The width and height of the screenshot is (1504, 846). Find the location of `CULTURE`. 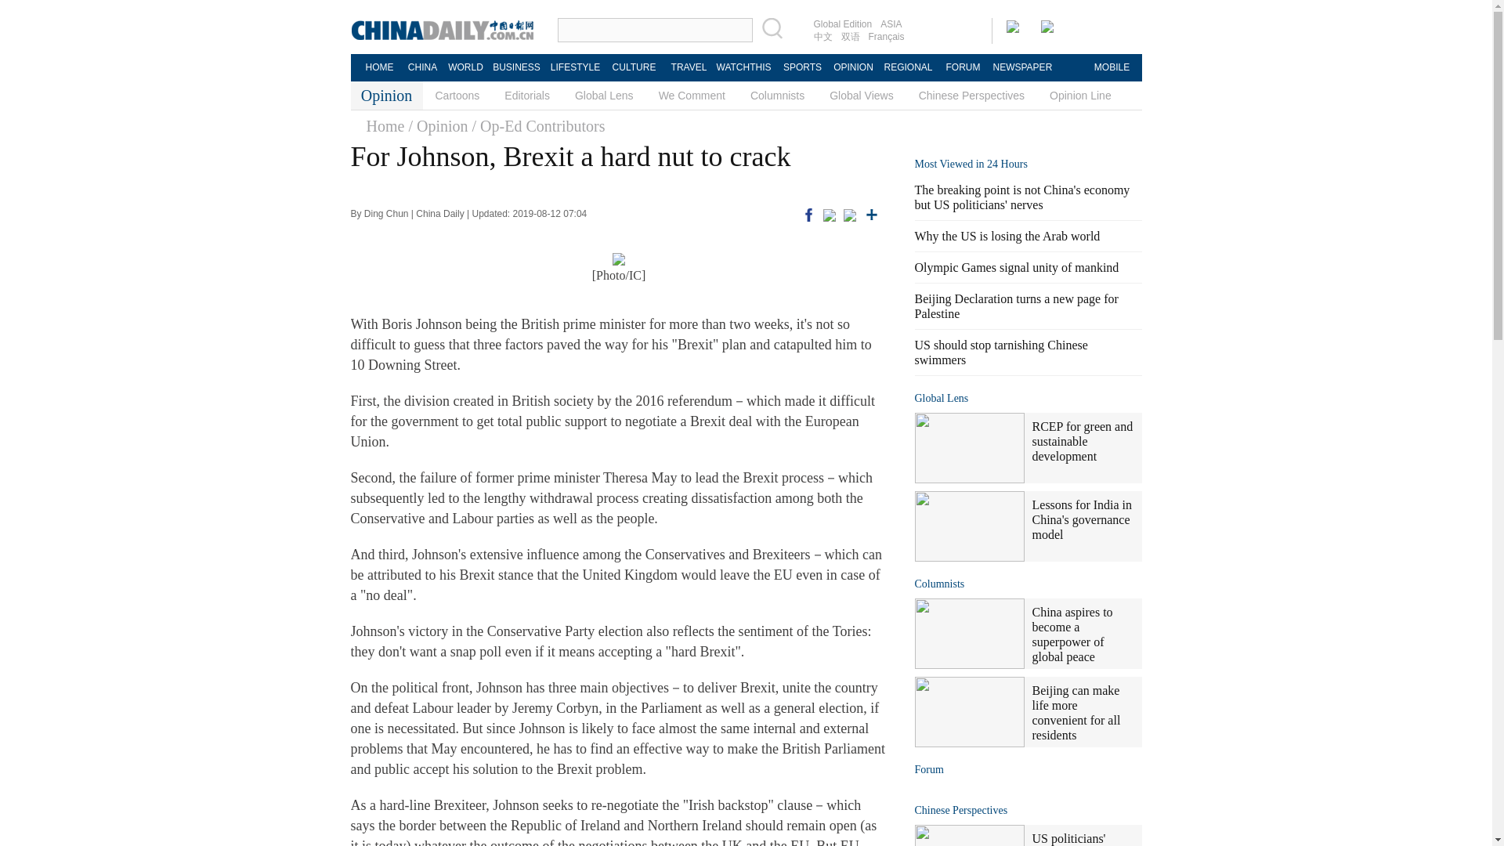

CULTURE is located at coordinates (633, 67).